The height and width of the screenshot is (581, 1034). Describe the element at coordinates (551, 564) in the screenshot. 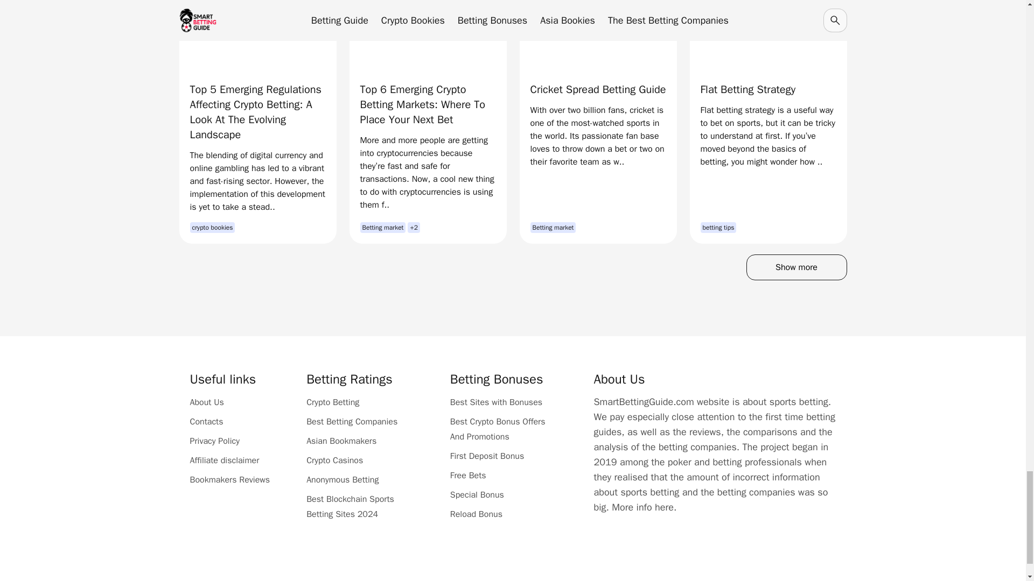

I see `Affpapa` at that location.